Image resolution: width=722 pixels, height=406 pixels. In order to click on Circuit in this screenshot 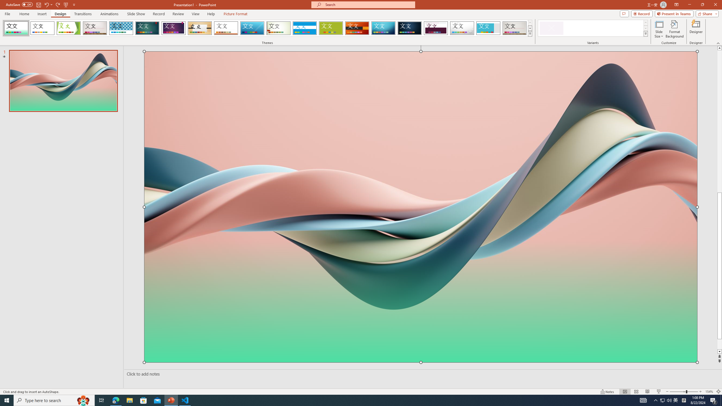, I will do `click(383, 28)`.